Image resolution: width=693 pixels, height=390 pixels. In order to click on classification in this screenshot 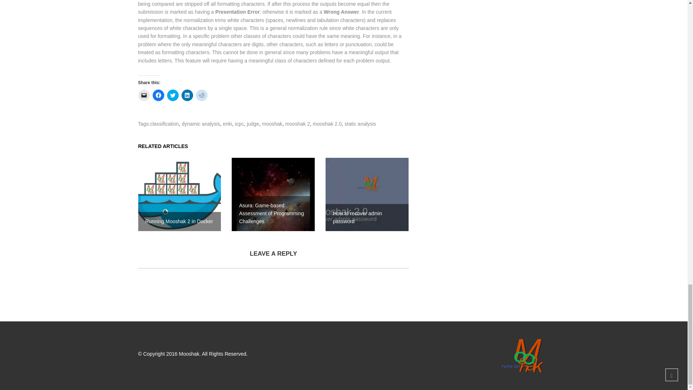, I will do `click(165, 123)`.